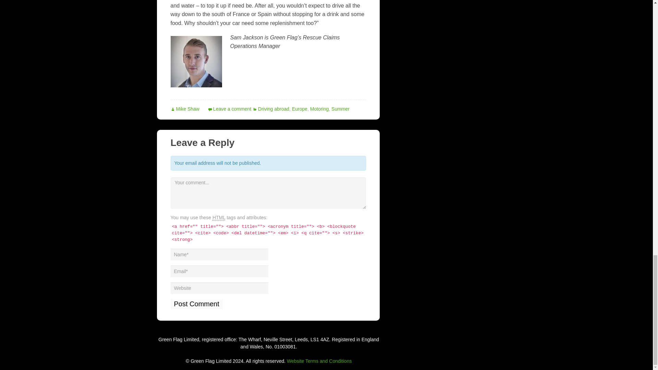 Image resolution: width=658 pixels, height=370 pixels. Describe the element at coordinates (219, 218) in the screenshot. I see `HyperText Markup Language` at that location.